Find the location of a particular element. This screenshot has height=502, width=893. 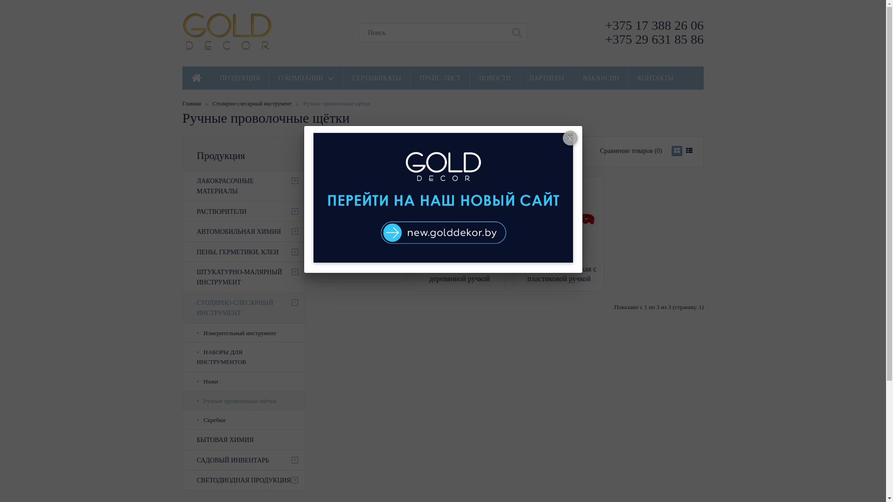

+ is located at coordinates (295, 231).